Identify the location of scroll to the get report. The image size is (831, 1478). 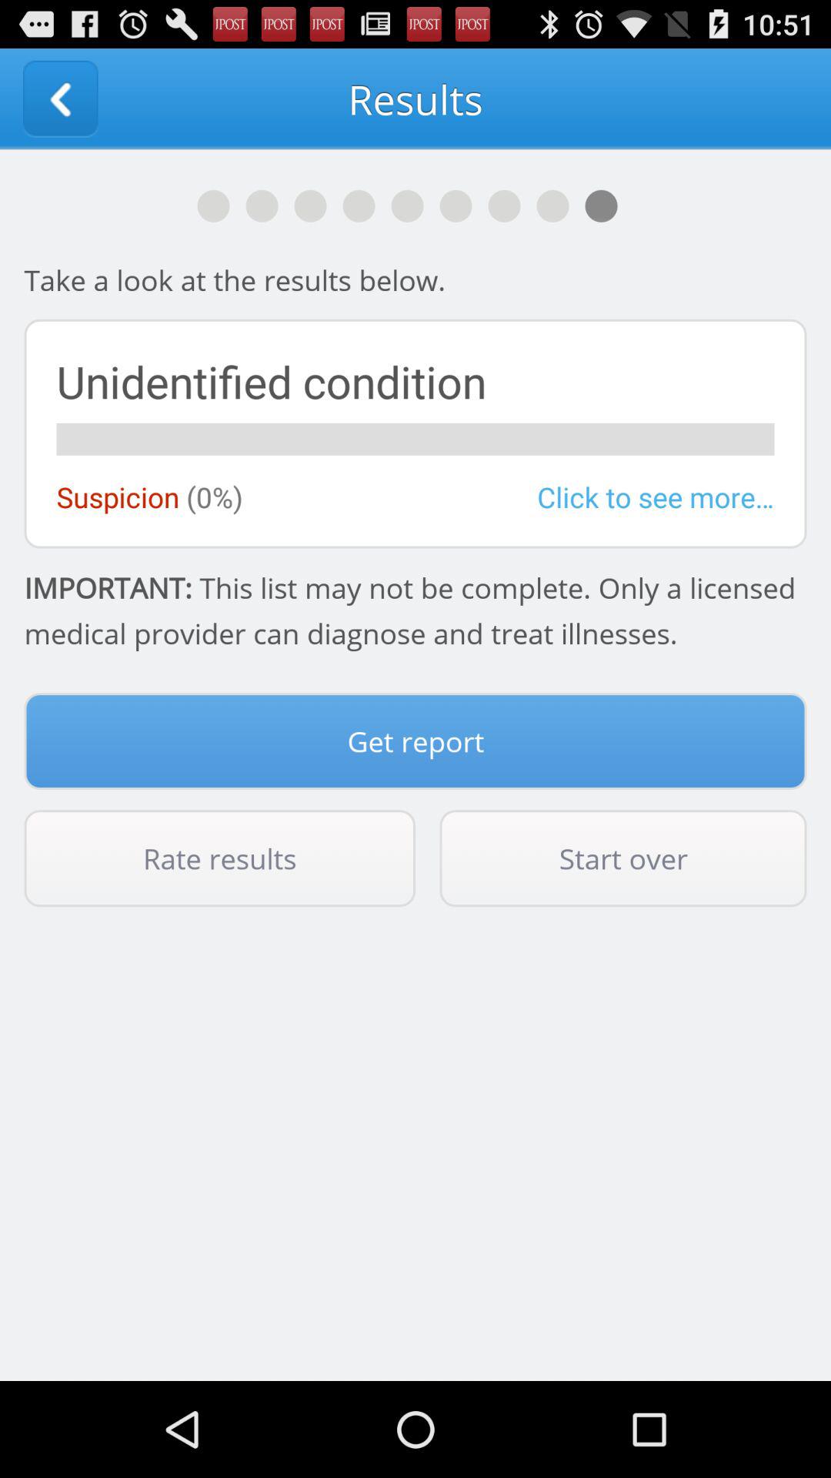
(415, 741).